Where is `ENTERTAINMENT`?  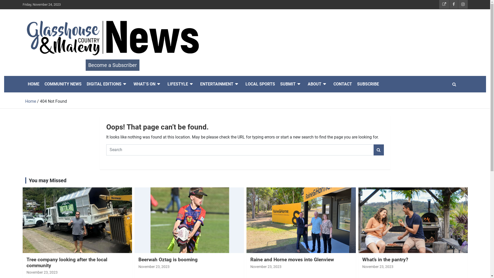 ENTERTAINMENT is located at coordinates (220, 84).